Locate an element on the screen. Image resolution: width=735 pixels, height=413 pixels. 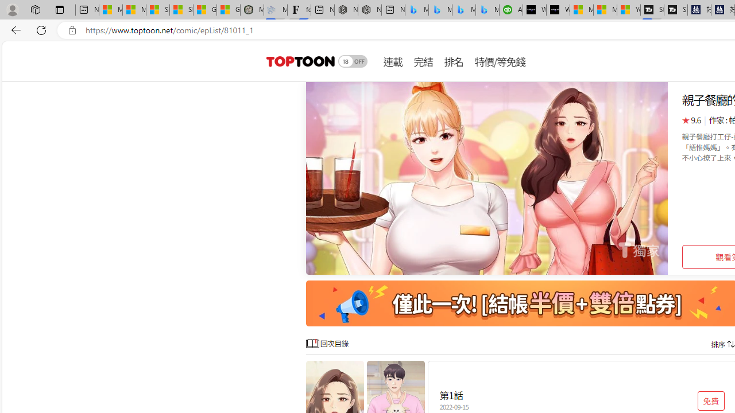
Microsoft Bing Travel - Shangri-La Hotel Bangkok is located at coordinates (488, 10).